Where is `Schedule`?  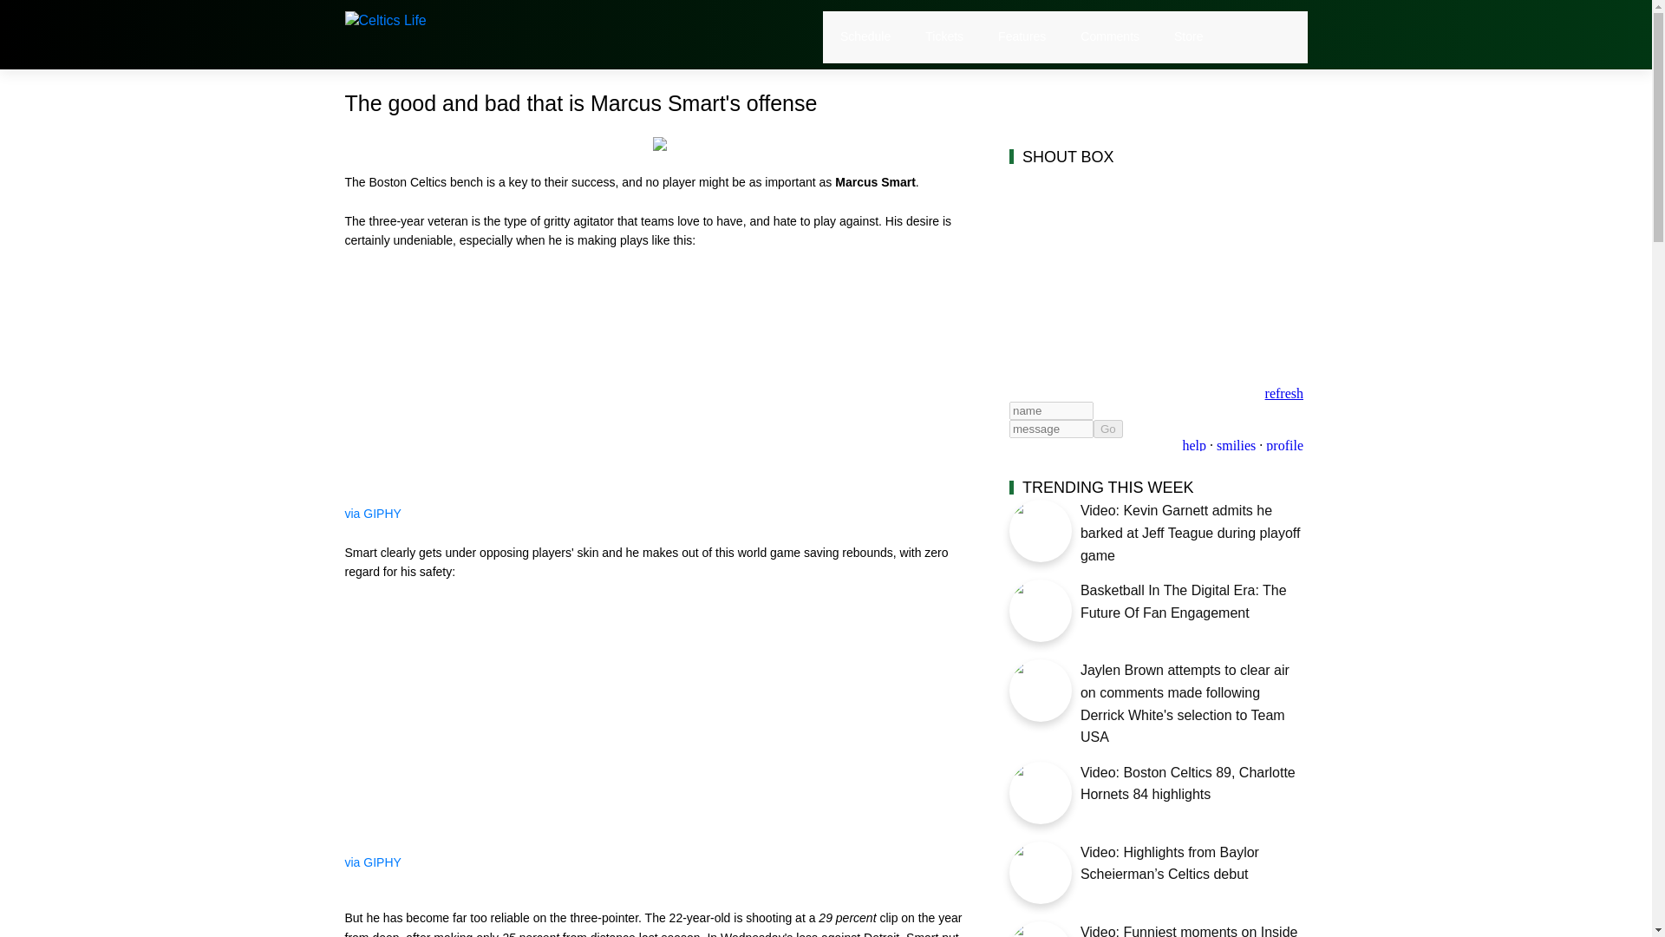 Schedule is located at coordinates (865, 36).